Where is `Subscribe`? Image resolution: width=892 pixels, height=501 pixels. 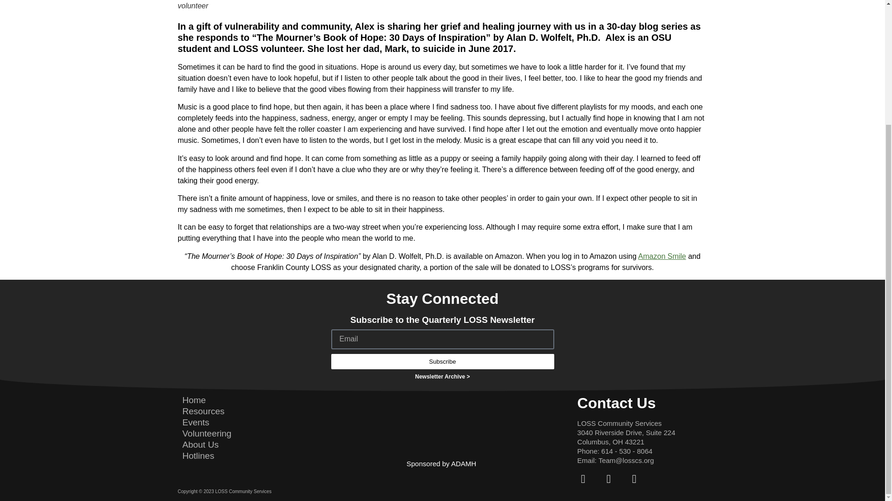 Subscribe is located at coordinates (442, 361).